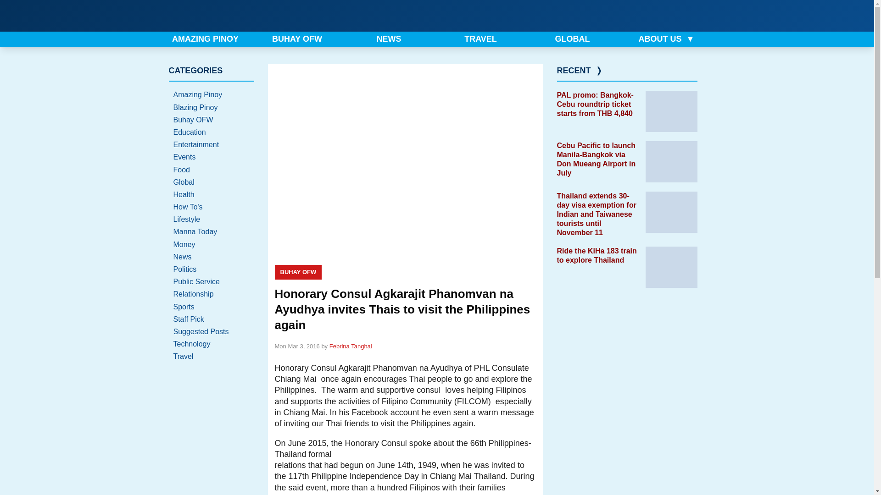 This screenshot has width=881, height=495. What do you see at coordinates (212, 132) in the screenshot?
I see `View all posts in Education` at bounding box center [212, 132].